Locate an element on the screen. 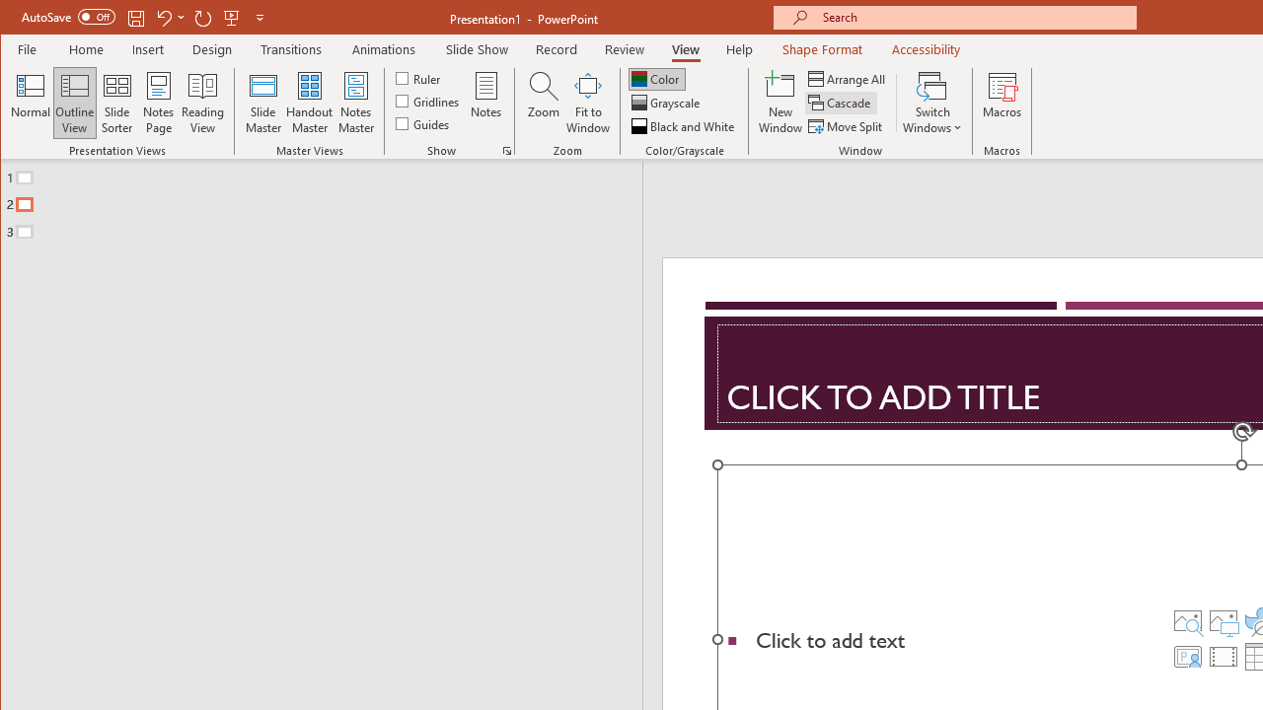  Fit to Window is located at coordinates (588, 103).